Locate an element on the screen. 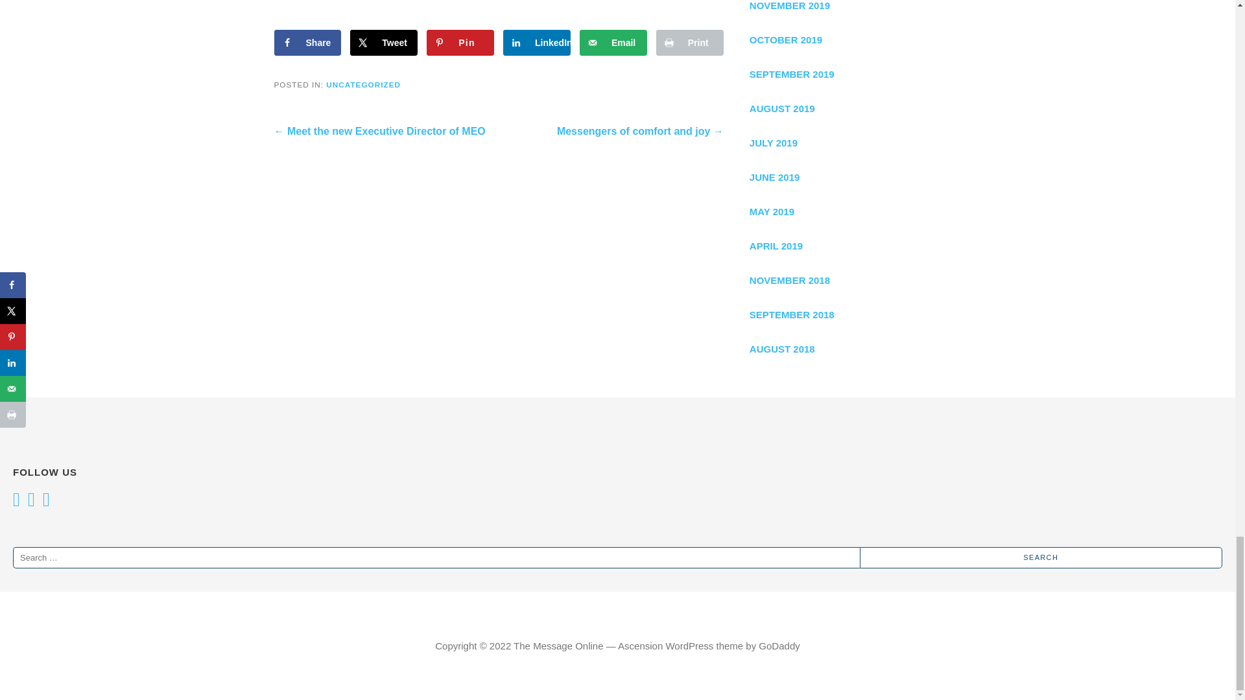 This screenshot has width=1245, height=700. Send over email is located at coordinates (613, 43).